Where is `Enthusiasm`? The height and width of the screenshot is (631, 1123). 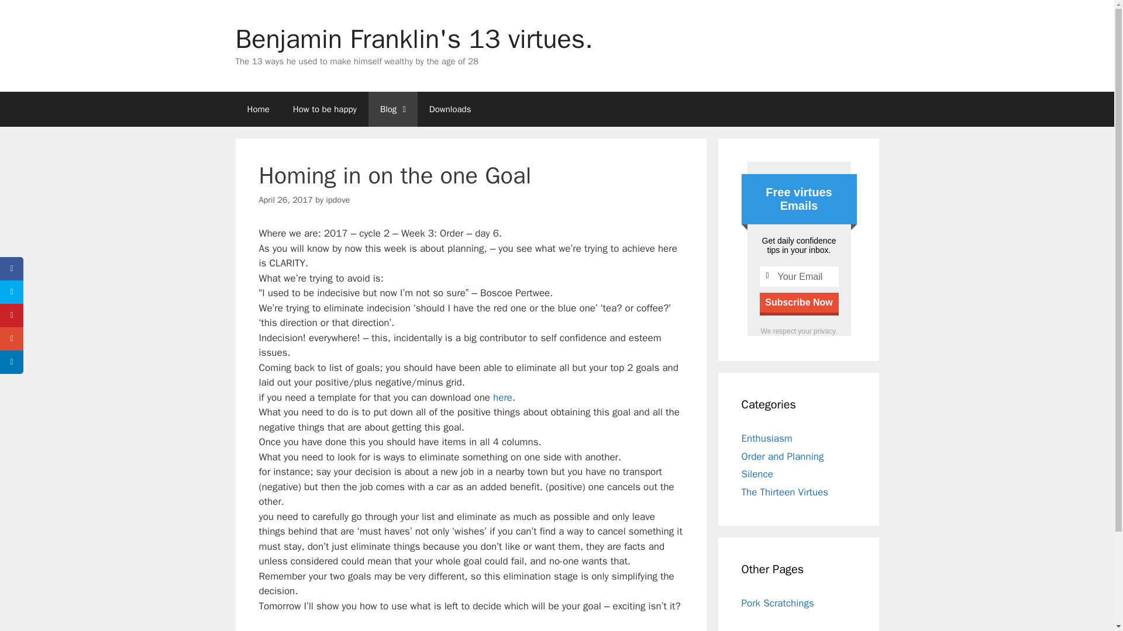
Enthusiasm is located at coordinates (767, 438).